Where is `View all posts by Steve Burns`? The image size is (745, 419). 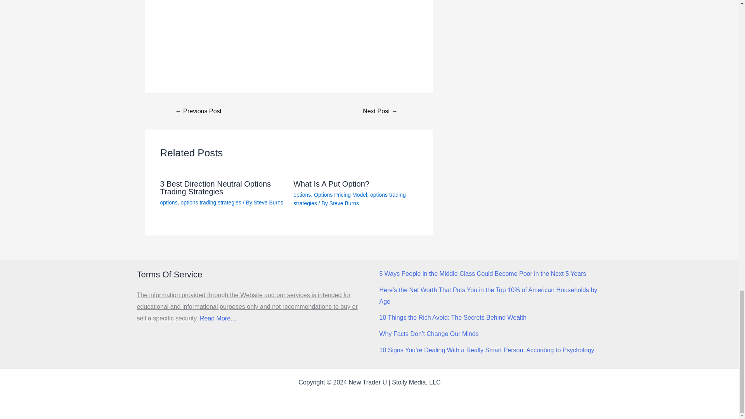
View all posts by Steve Burns is located at coordinates (269, 203).